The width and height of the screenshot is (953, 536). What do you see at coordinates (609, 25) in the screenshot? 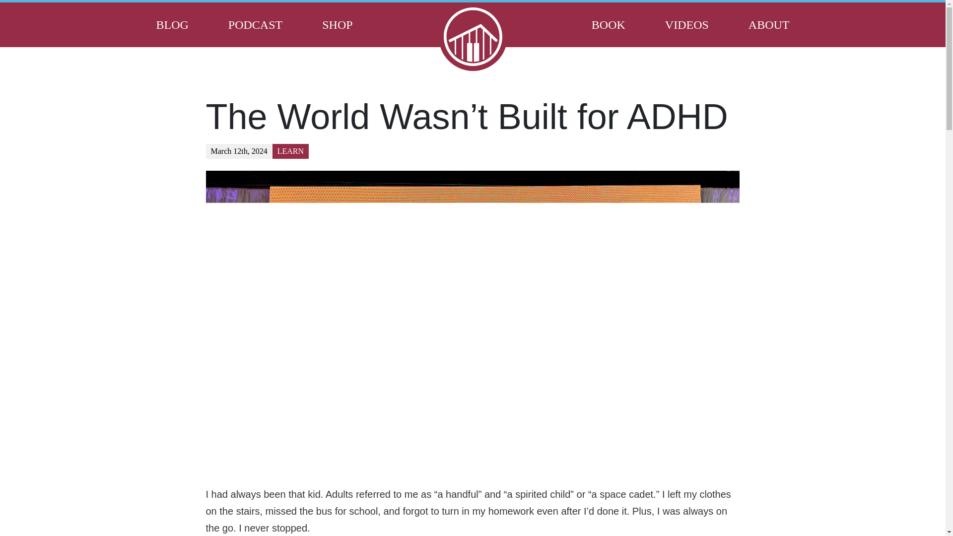
I see `BOOK` at bounding box center [609, 25].